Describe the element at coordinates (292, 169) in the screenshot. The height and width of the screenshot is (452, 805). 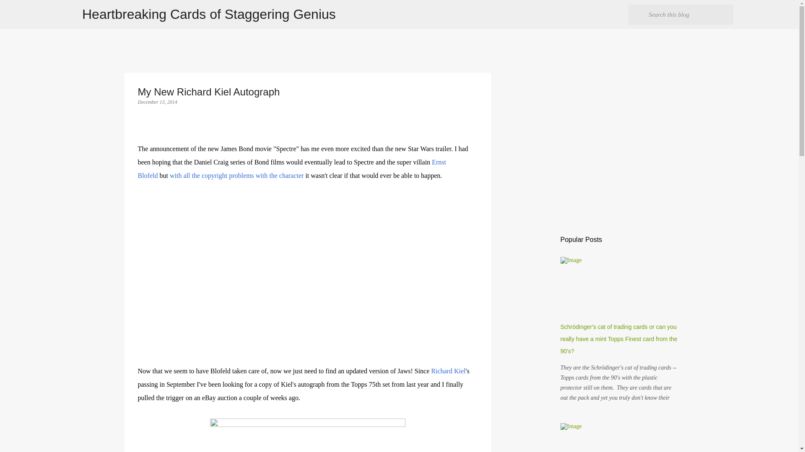
I see `Ernst Blofeld` at that location.